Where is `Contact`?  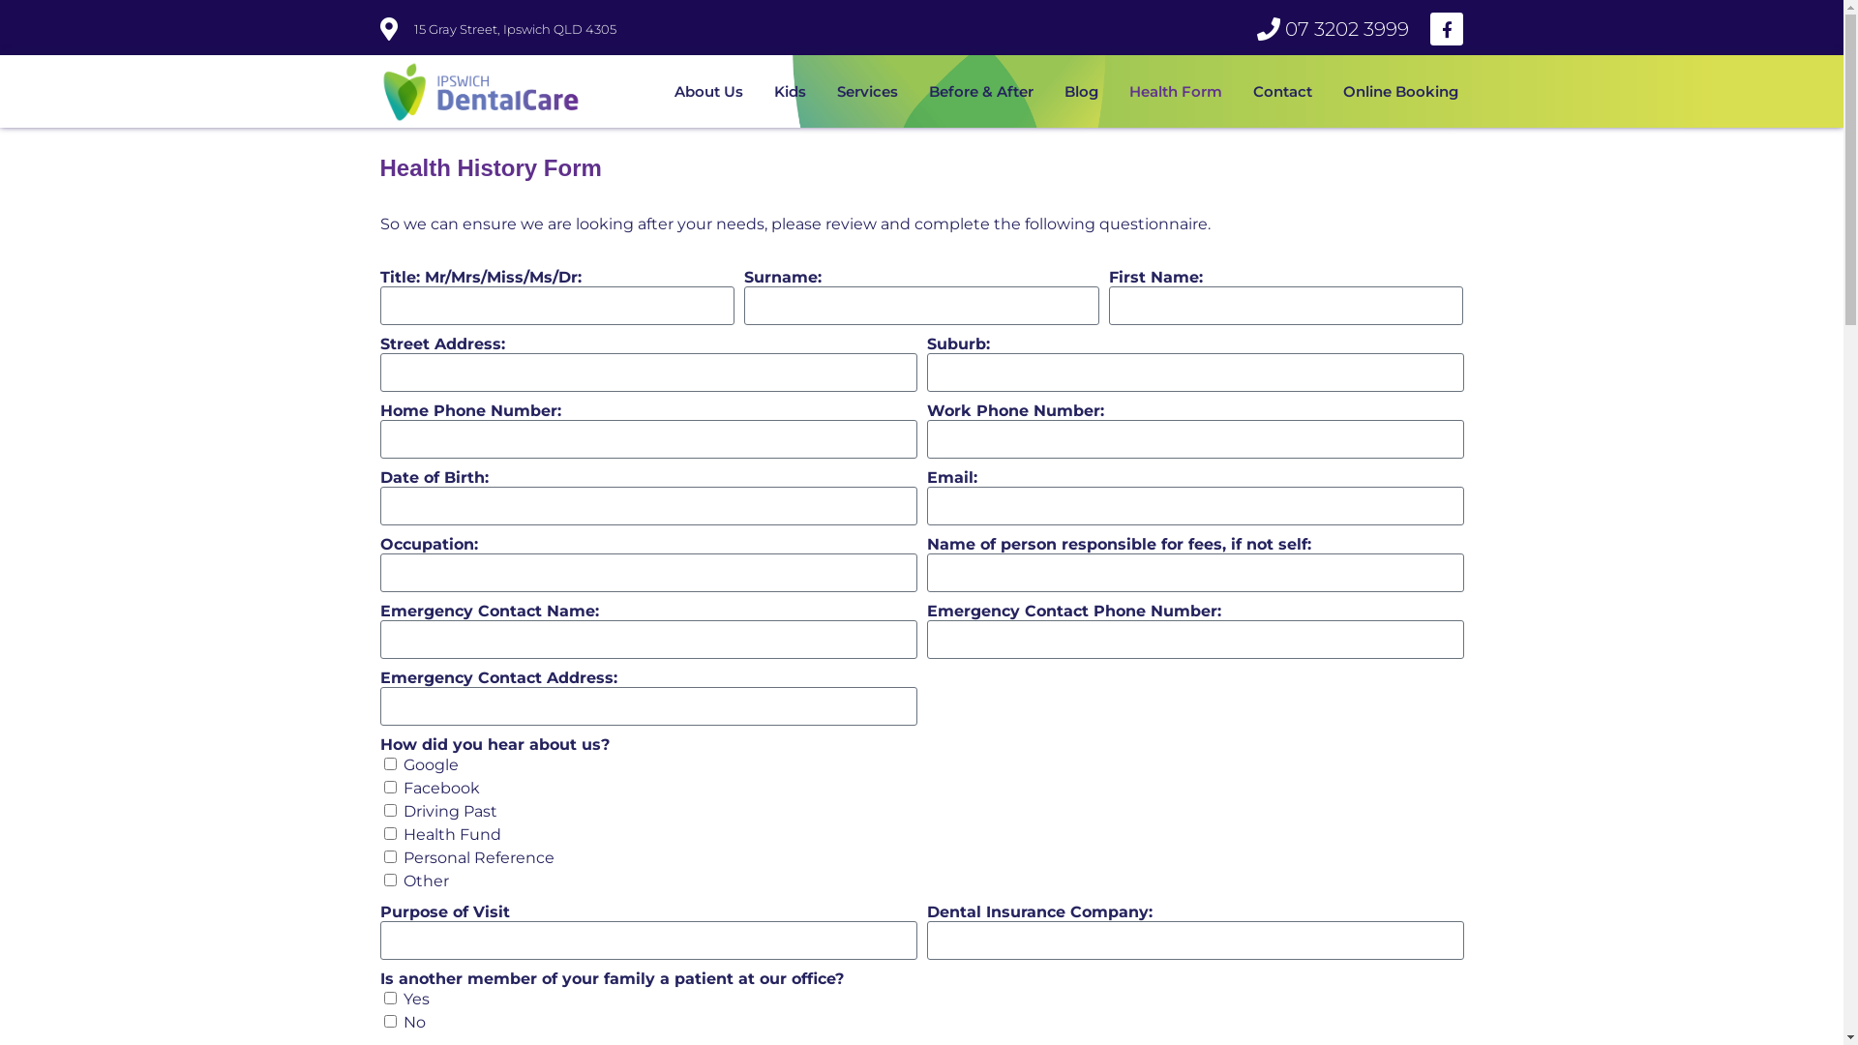
Contact is located at coordinates (1281, 92).